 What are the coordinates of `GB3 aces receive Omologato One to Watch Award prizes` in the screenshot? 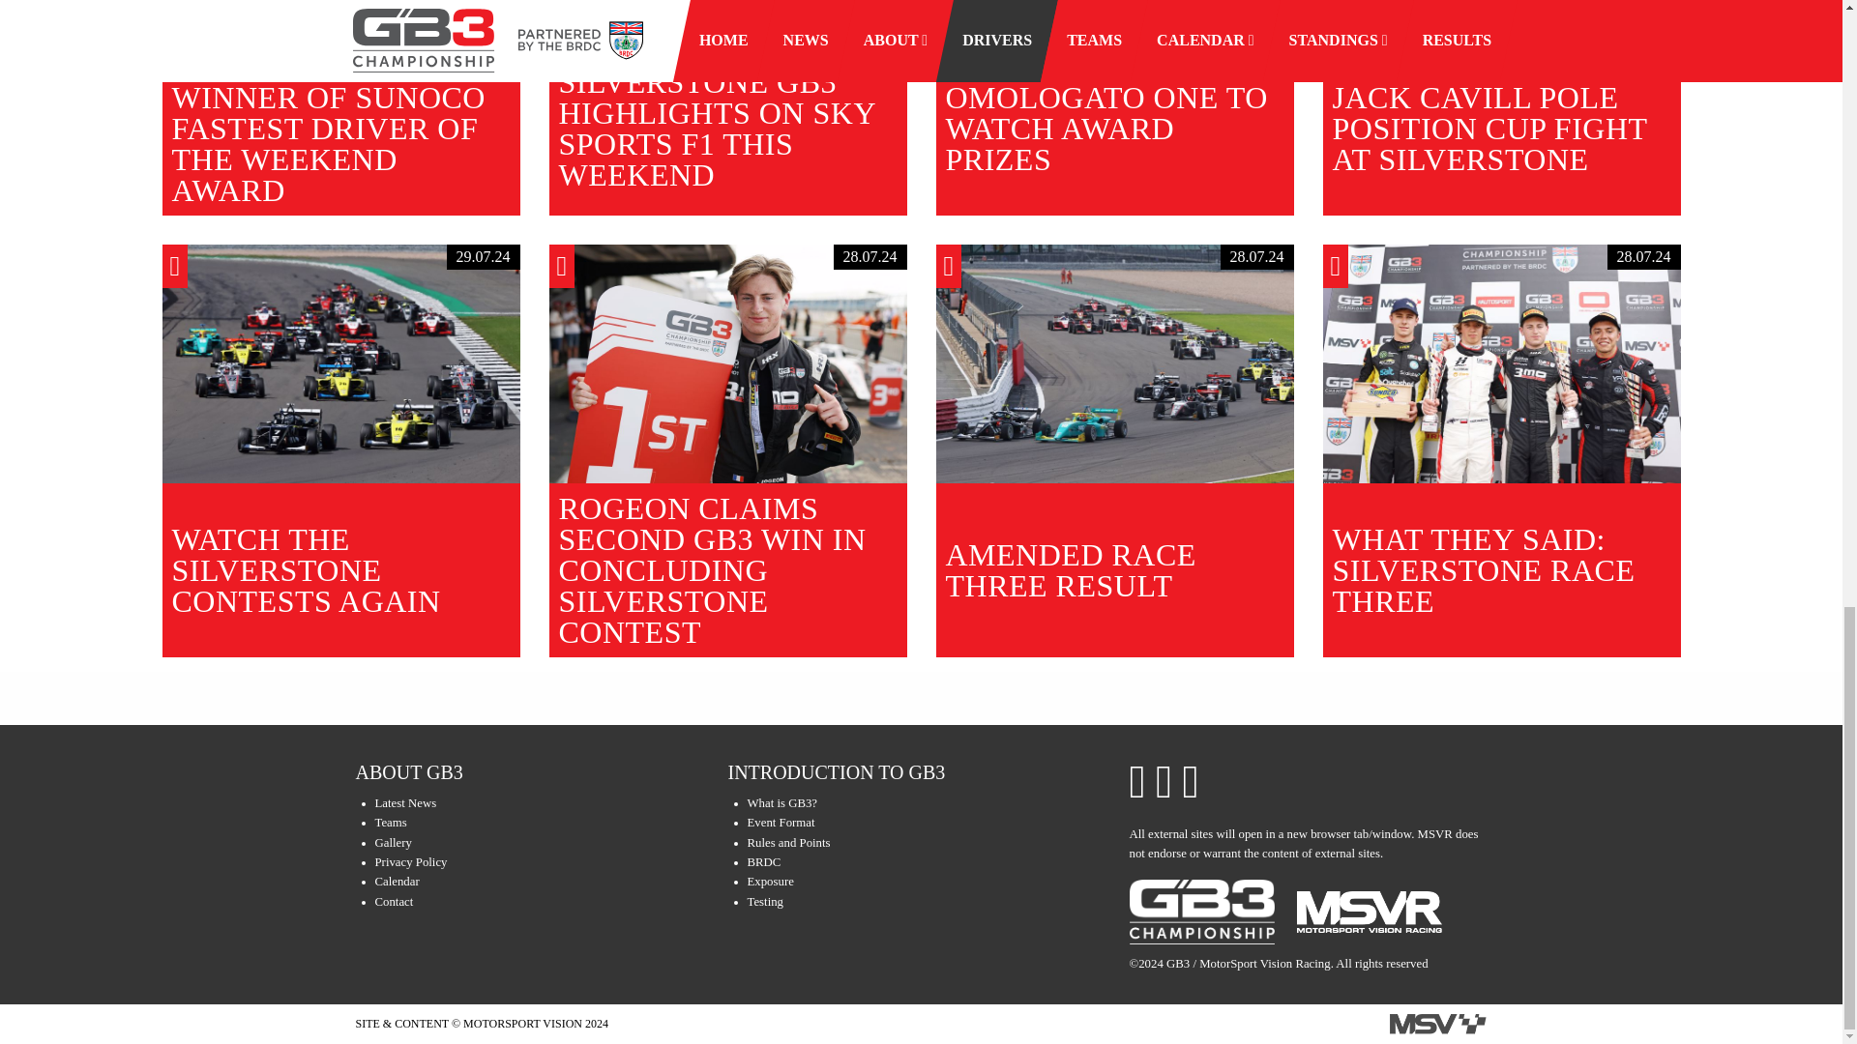 It's located at (1114, 6).